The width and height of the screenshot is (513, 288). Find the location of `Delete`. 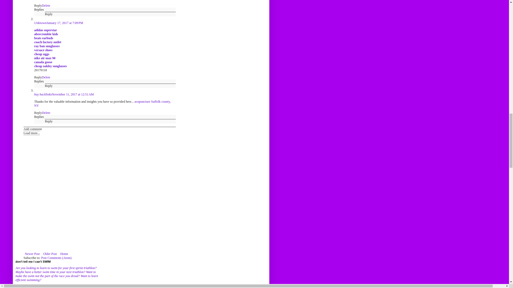

Delete is located at coordinates (46, 6).